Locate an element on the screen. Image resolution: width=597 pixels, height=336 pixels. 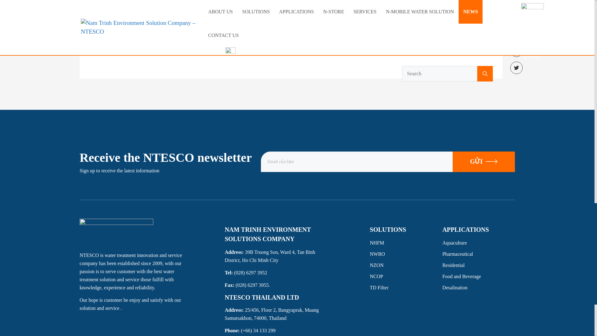
NEXT POST is located at coordinates (141, 46).